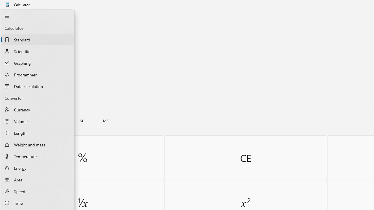 This screenshot has height=210, width=374. Describe the element at coordinates (82, 157) in the screenshot. I see `Percent` at that location.